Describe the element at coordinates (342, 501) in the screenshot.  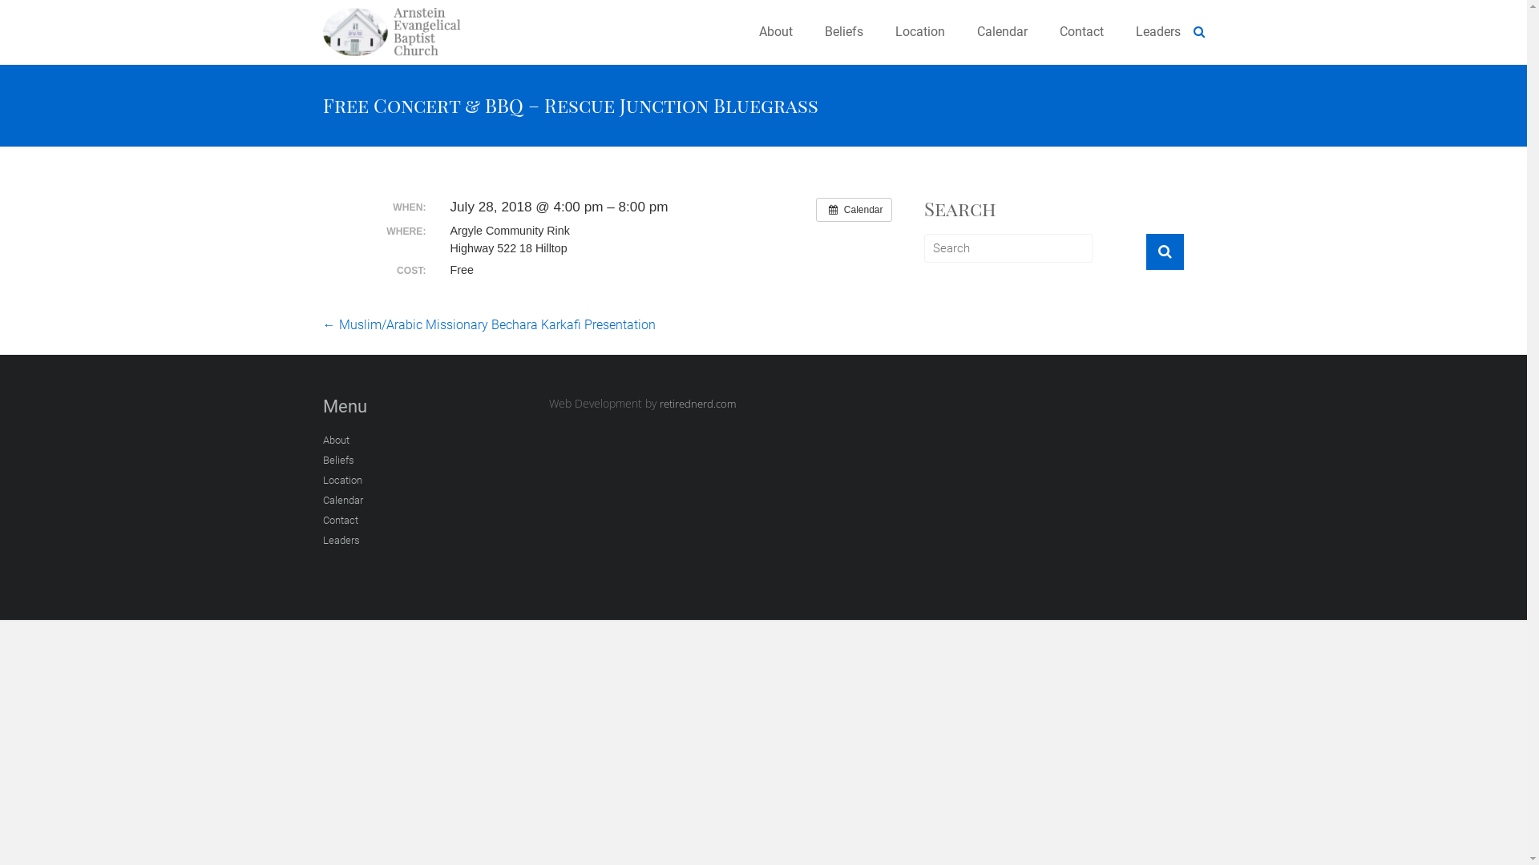
I see `Calendar` at that location.